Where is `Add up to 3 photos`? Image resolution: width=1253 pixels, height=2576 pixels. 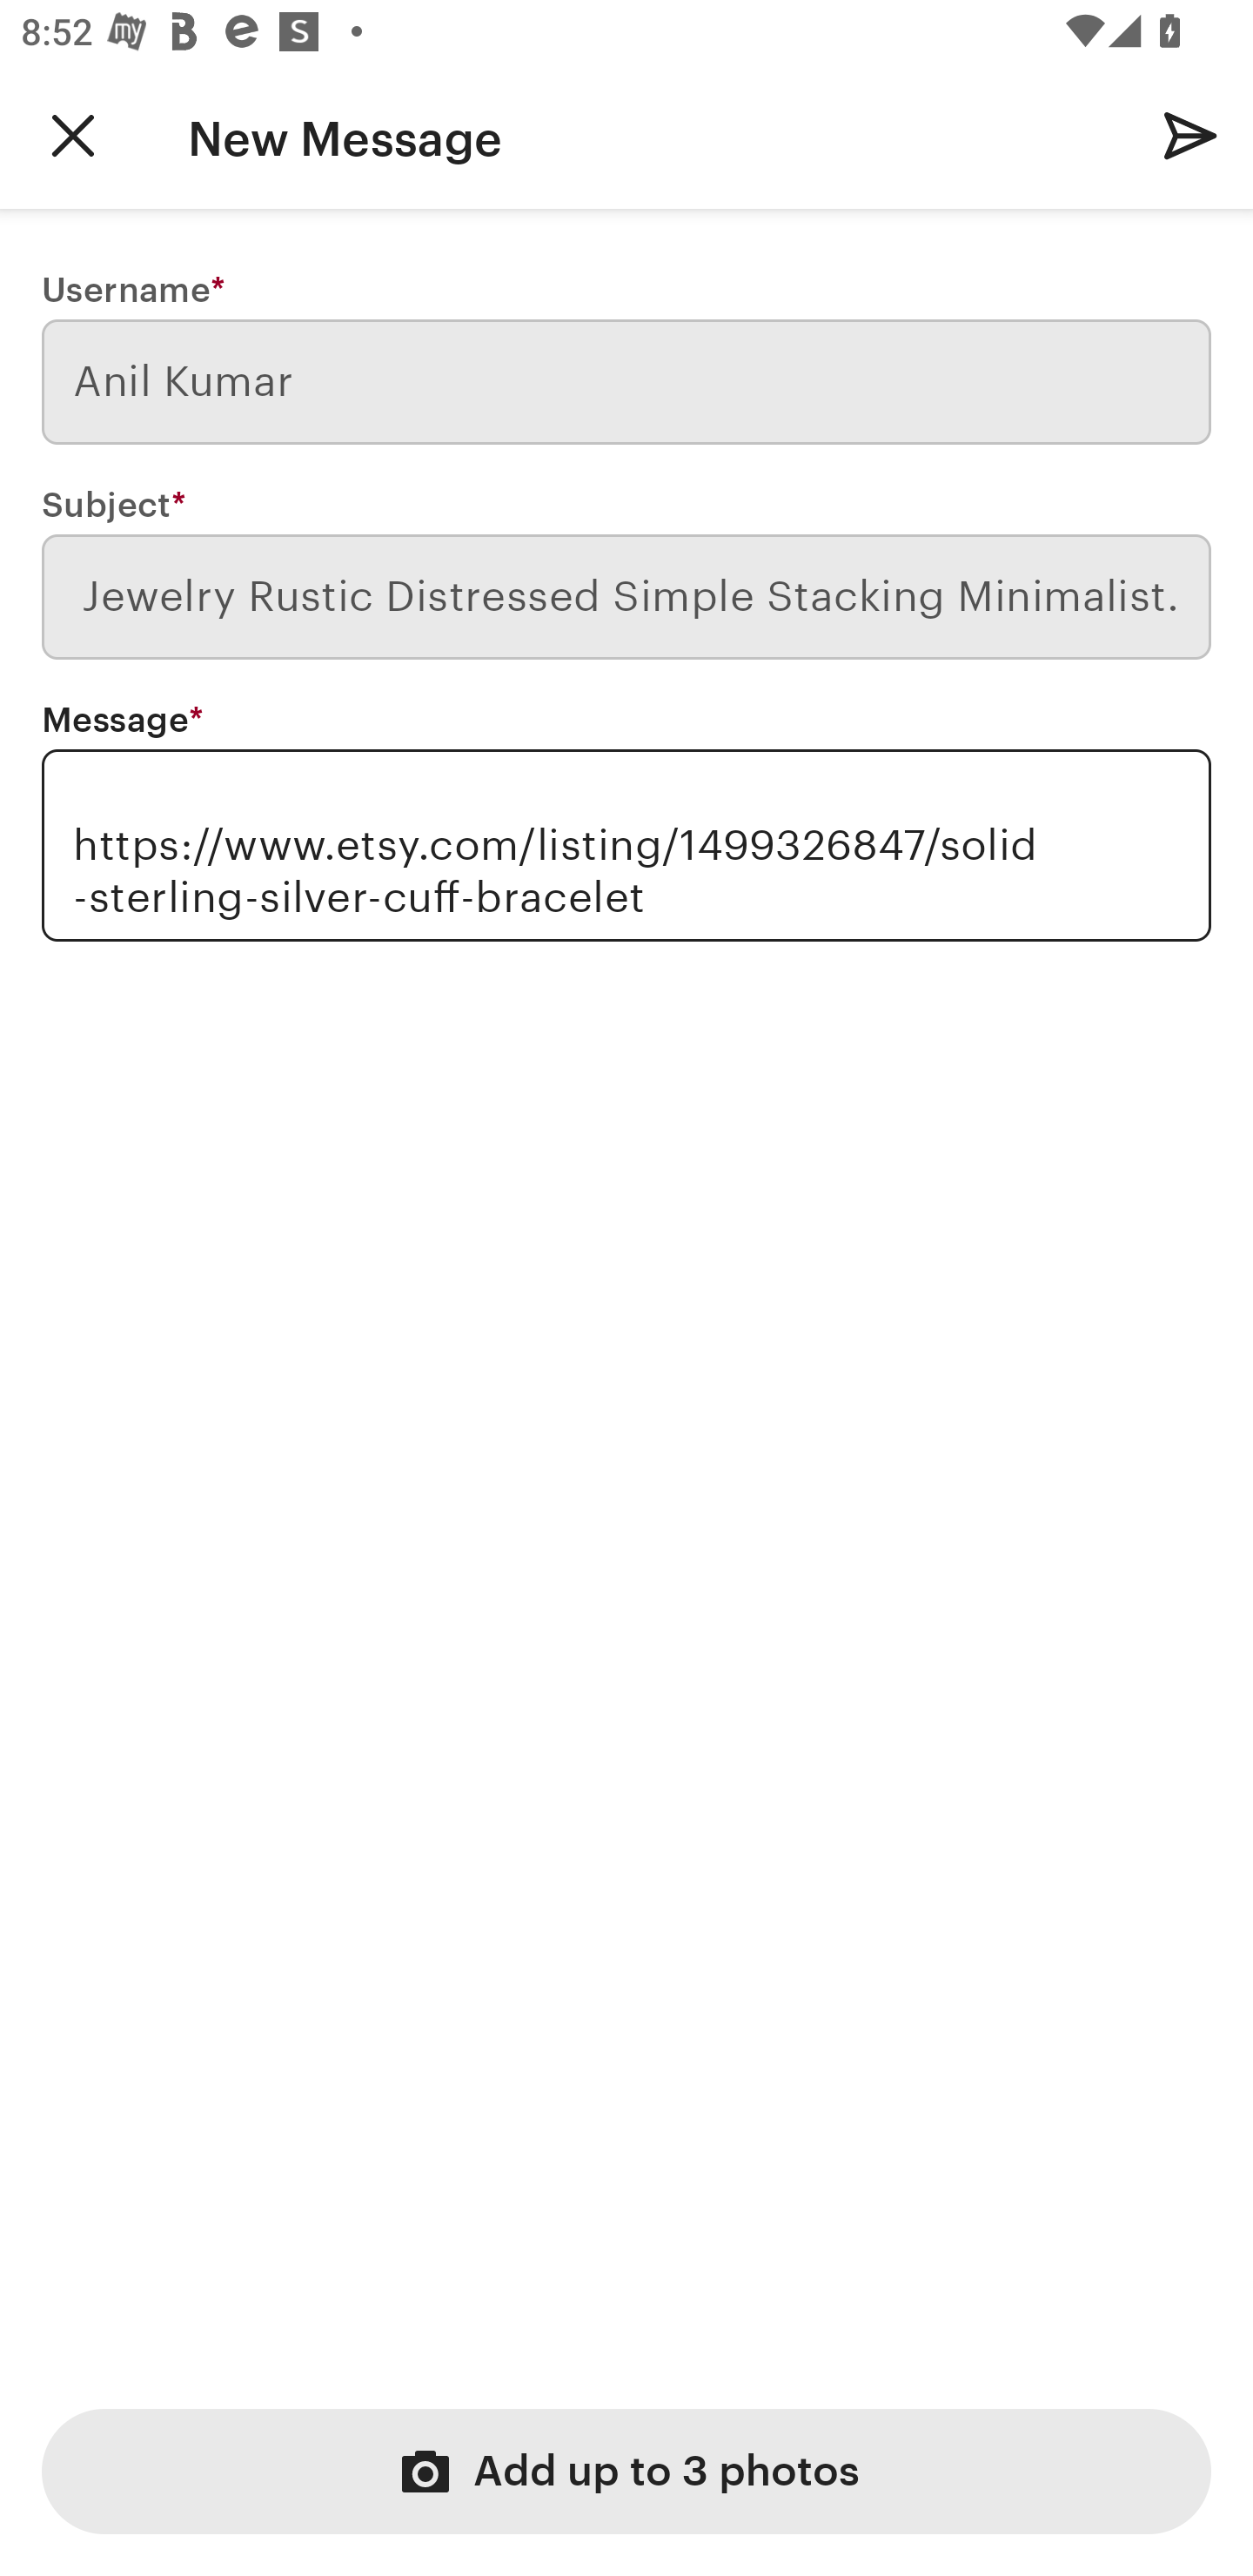 Add up to 3 photos is located at coordinates (626, 2472).